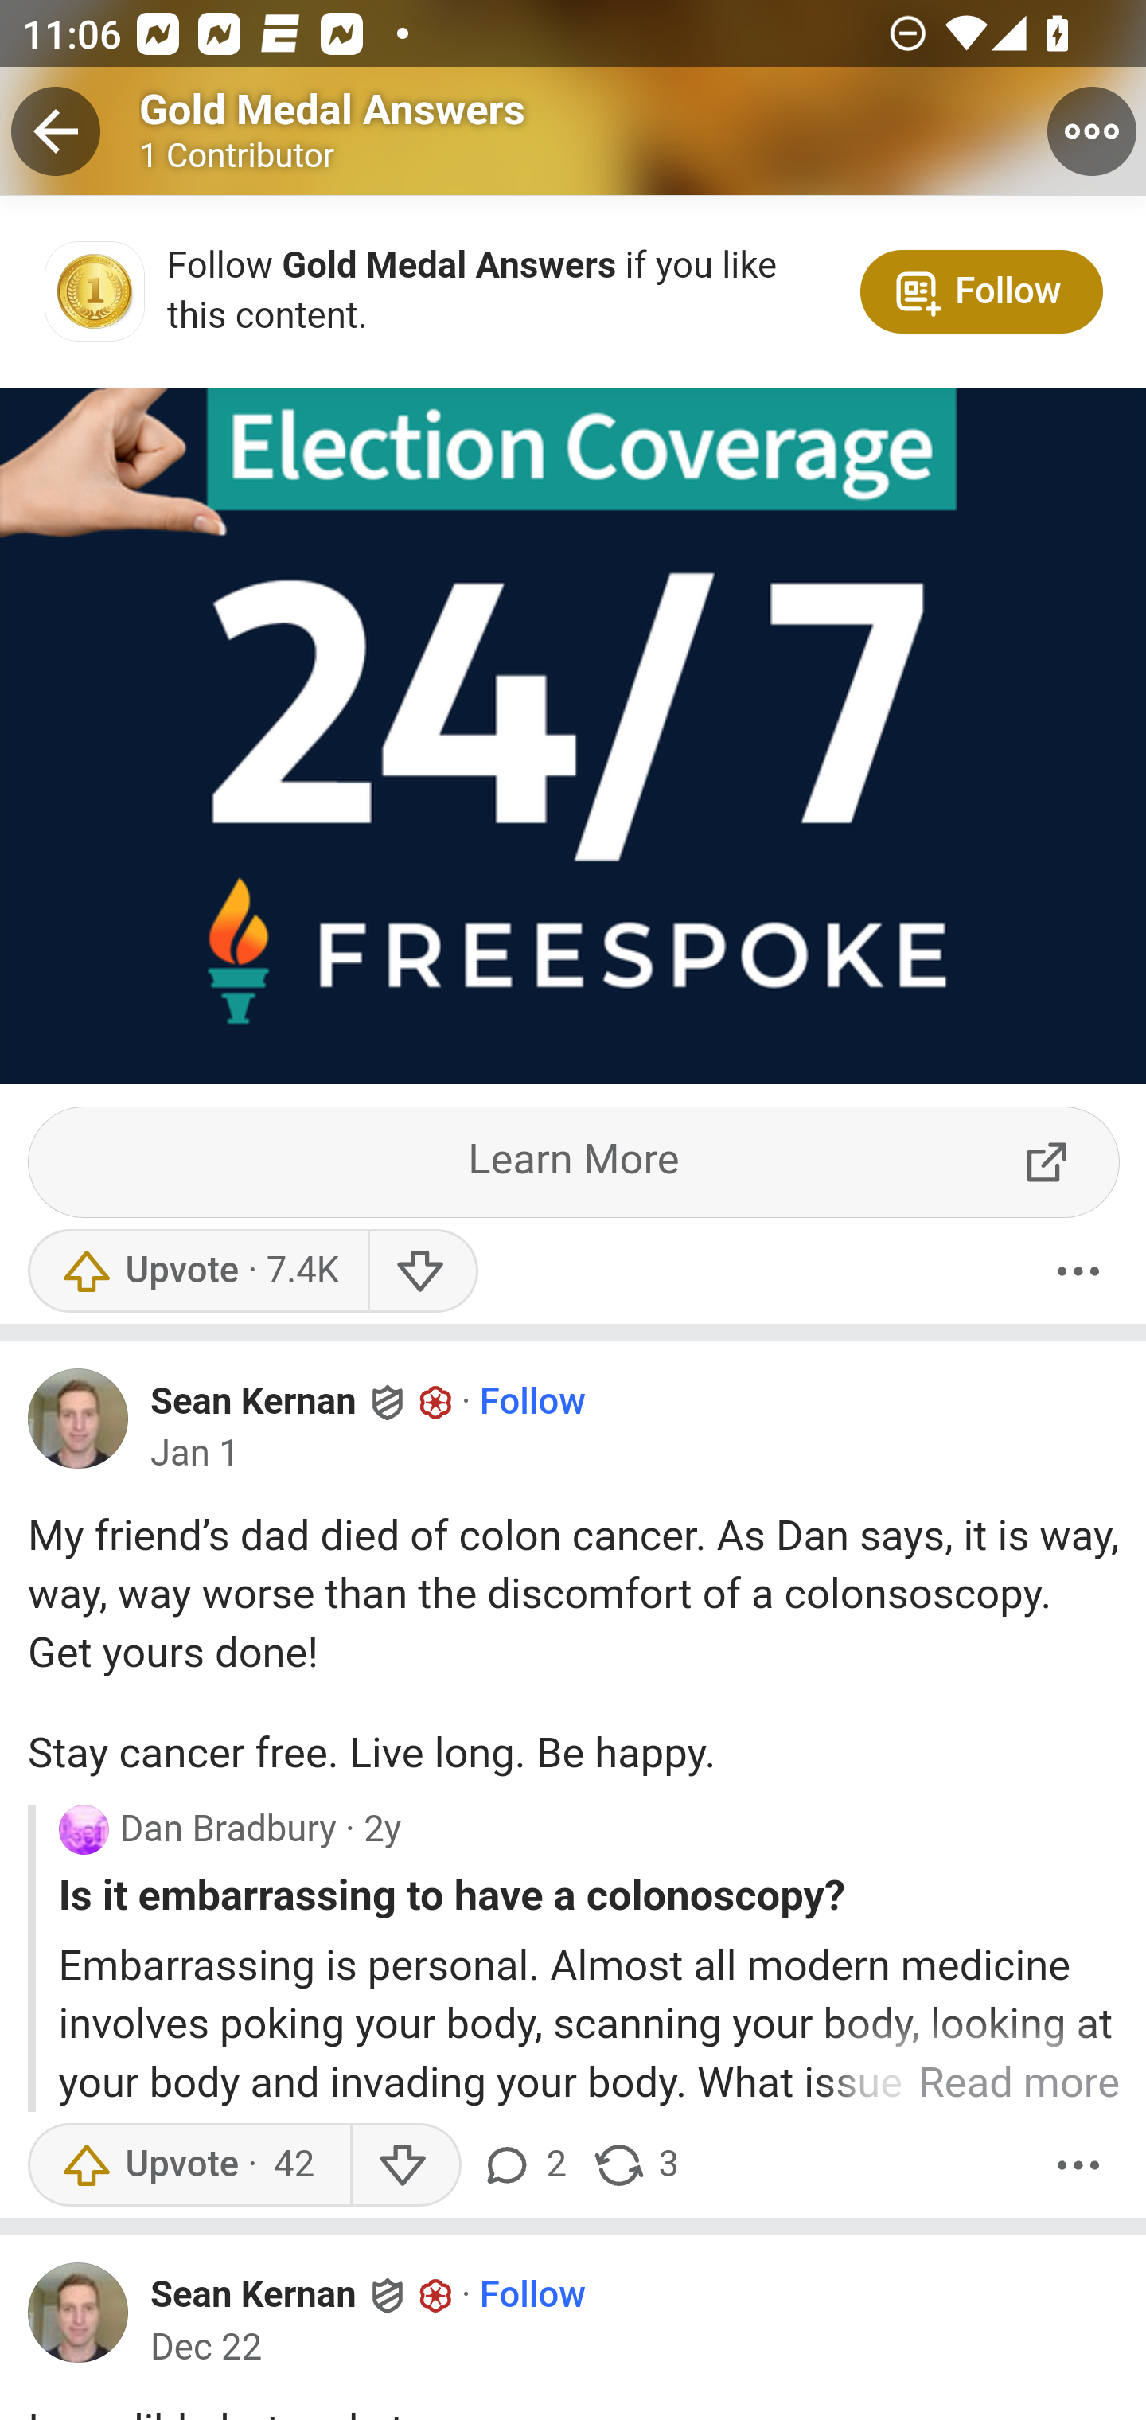 The width and height of the screenshot is (1146, 2420). Describe the element at coordinates (422, 1271) in the screenshot. I see `Downvote` at that location.